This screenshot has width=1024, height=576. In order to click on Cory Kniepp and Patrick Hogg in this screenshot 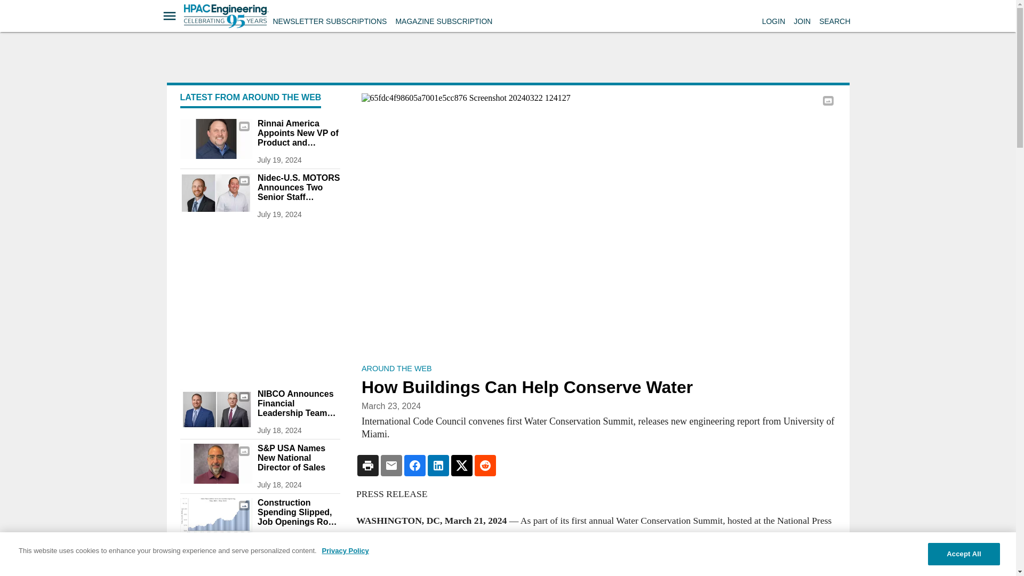, I will do `click(215, 193)`.